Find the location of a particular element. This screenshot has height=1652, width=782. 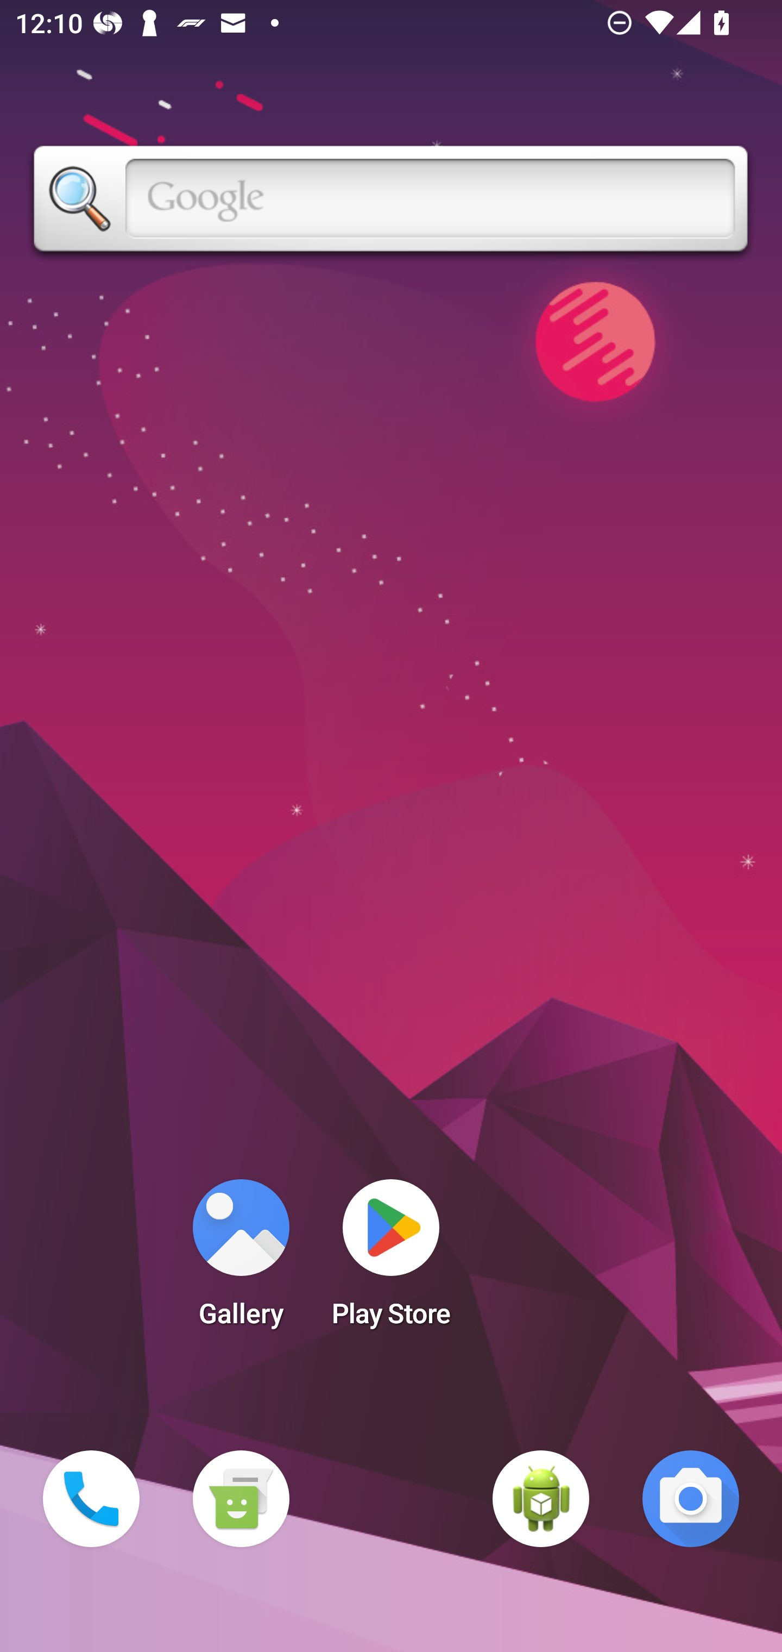

Camera is located at coordinates (691, 1499).